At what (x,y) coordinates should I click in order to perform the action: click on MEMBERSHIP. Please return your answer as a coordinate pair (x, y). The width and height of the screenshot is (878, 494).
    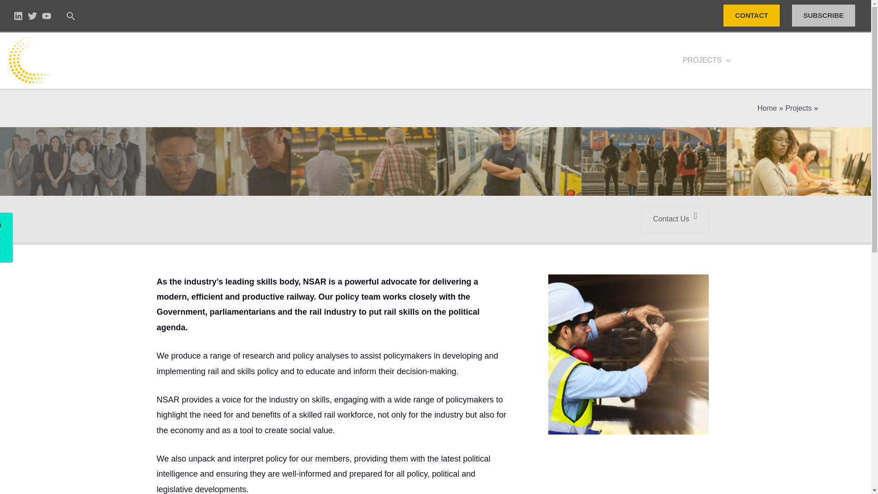
    Looking at the image, I should click on (638, 60).